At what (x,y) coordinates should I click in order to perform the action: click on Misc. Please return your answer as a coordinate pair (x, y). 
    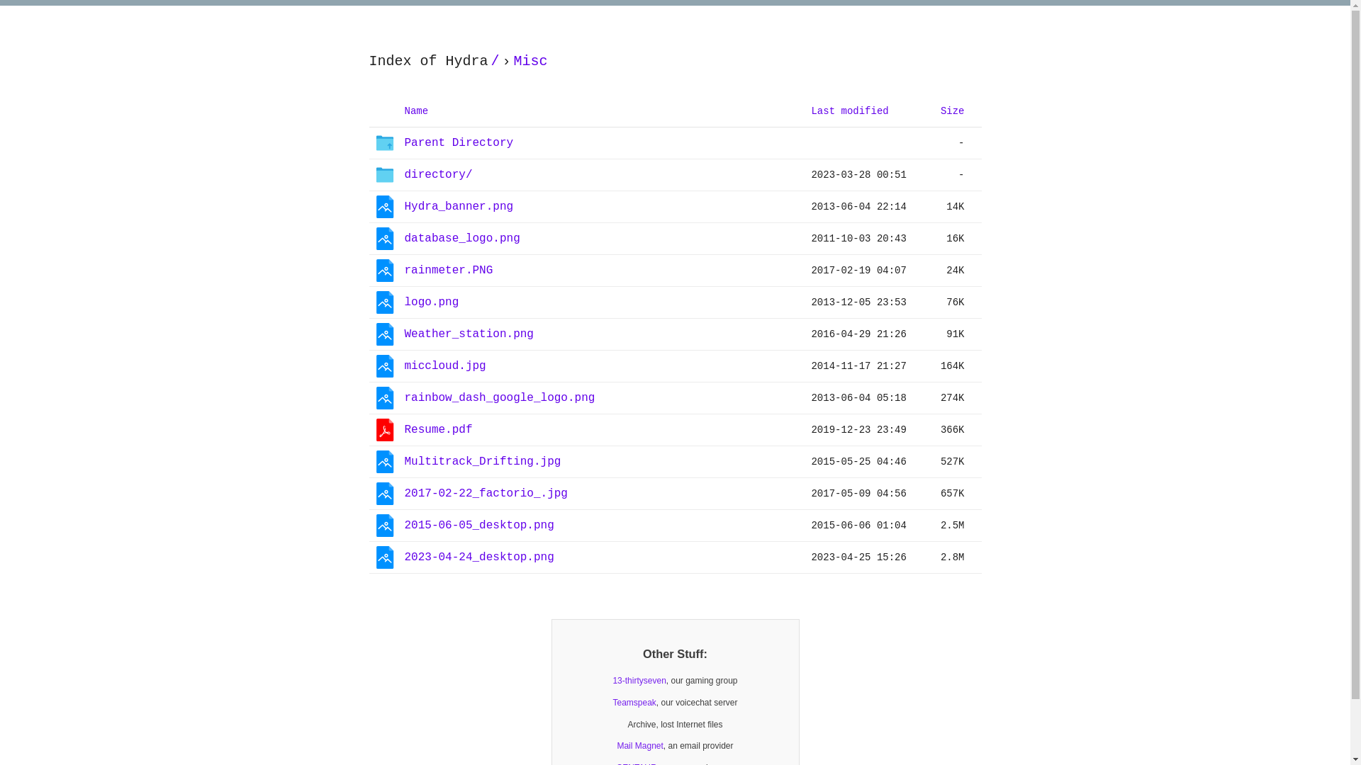
    Looking at the image, I should click on (531, 62).